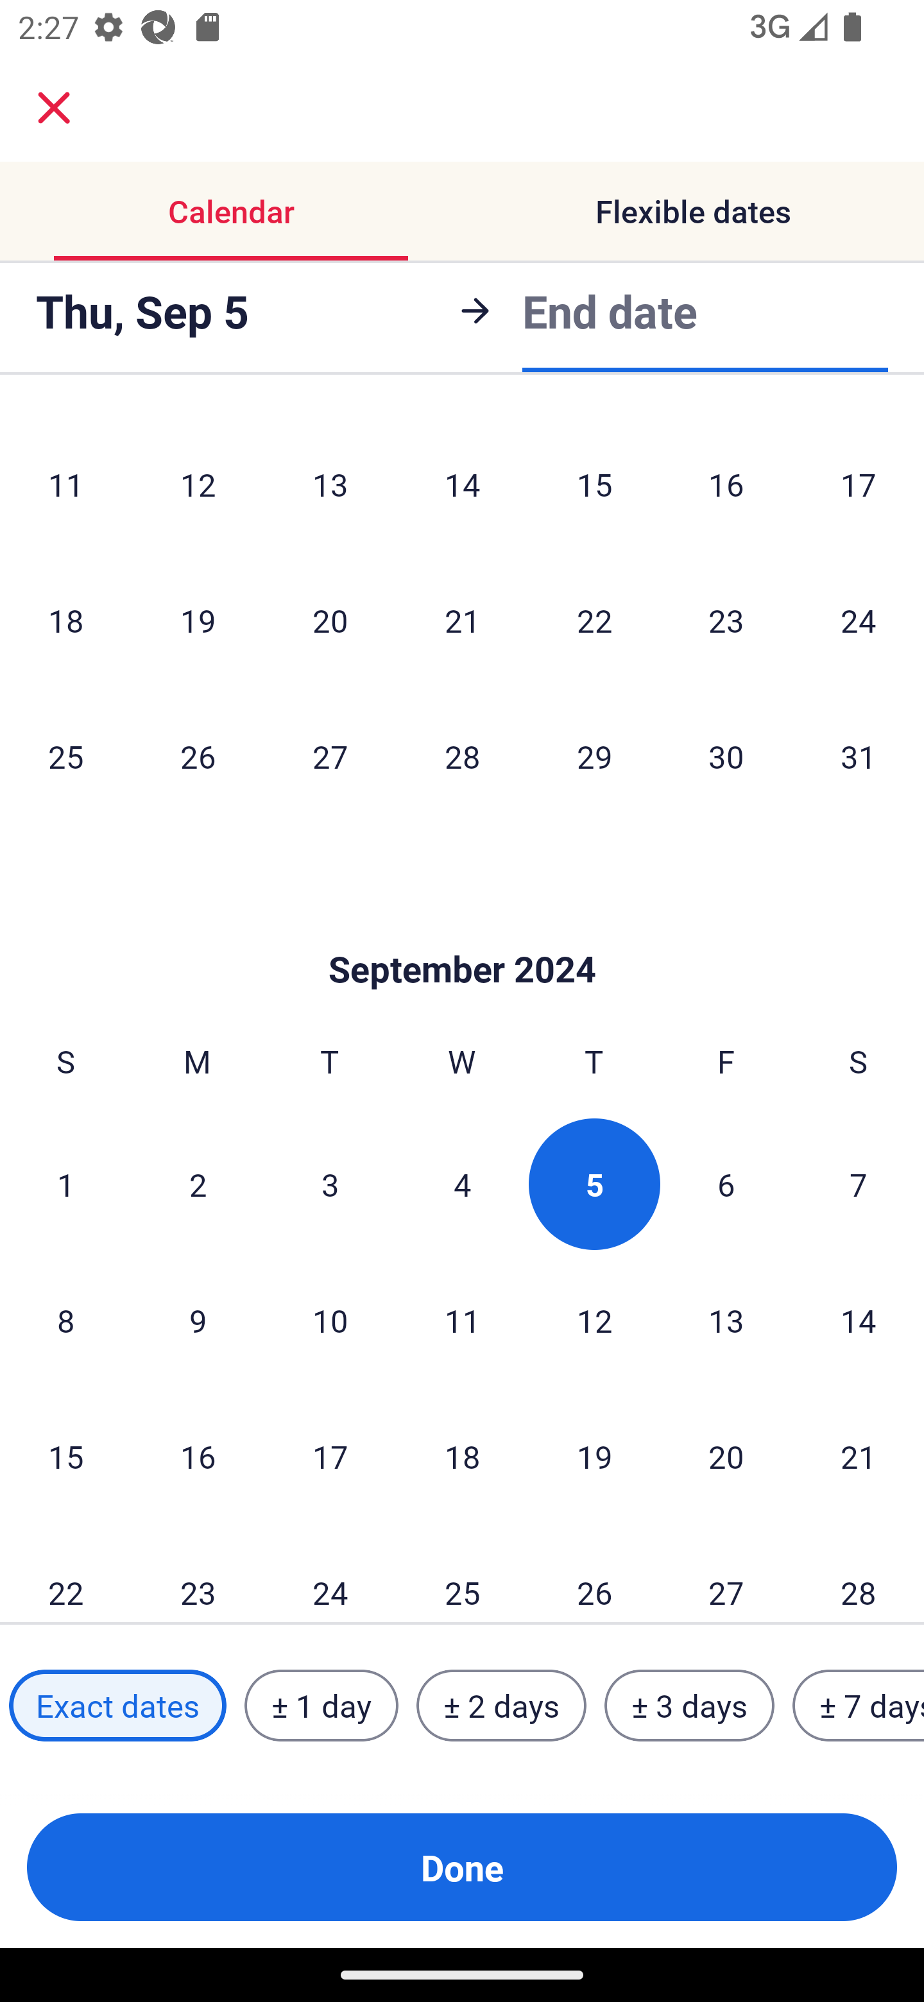 Image resolution: width=924 pixels, height=2002 pixels. I want to click on 30 Friday, August 30, 2024, so click(726, 757).